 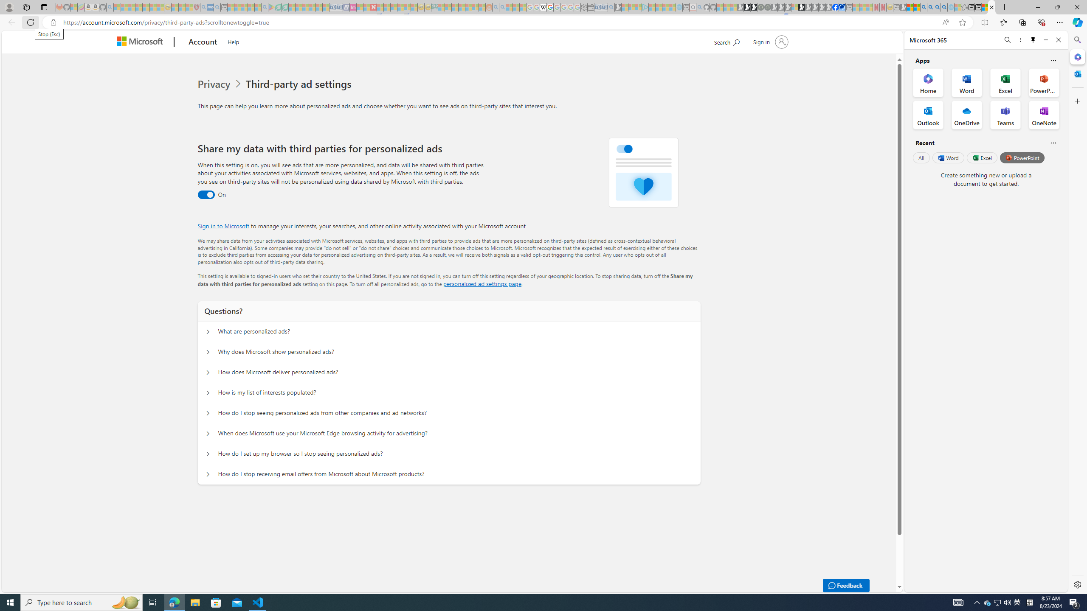 I want to click on Microsoft Start Gaming - Sleeping, so click(x=618, y=7).